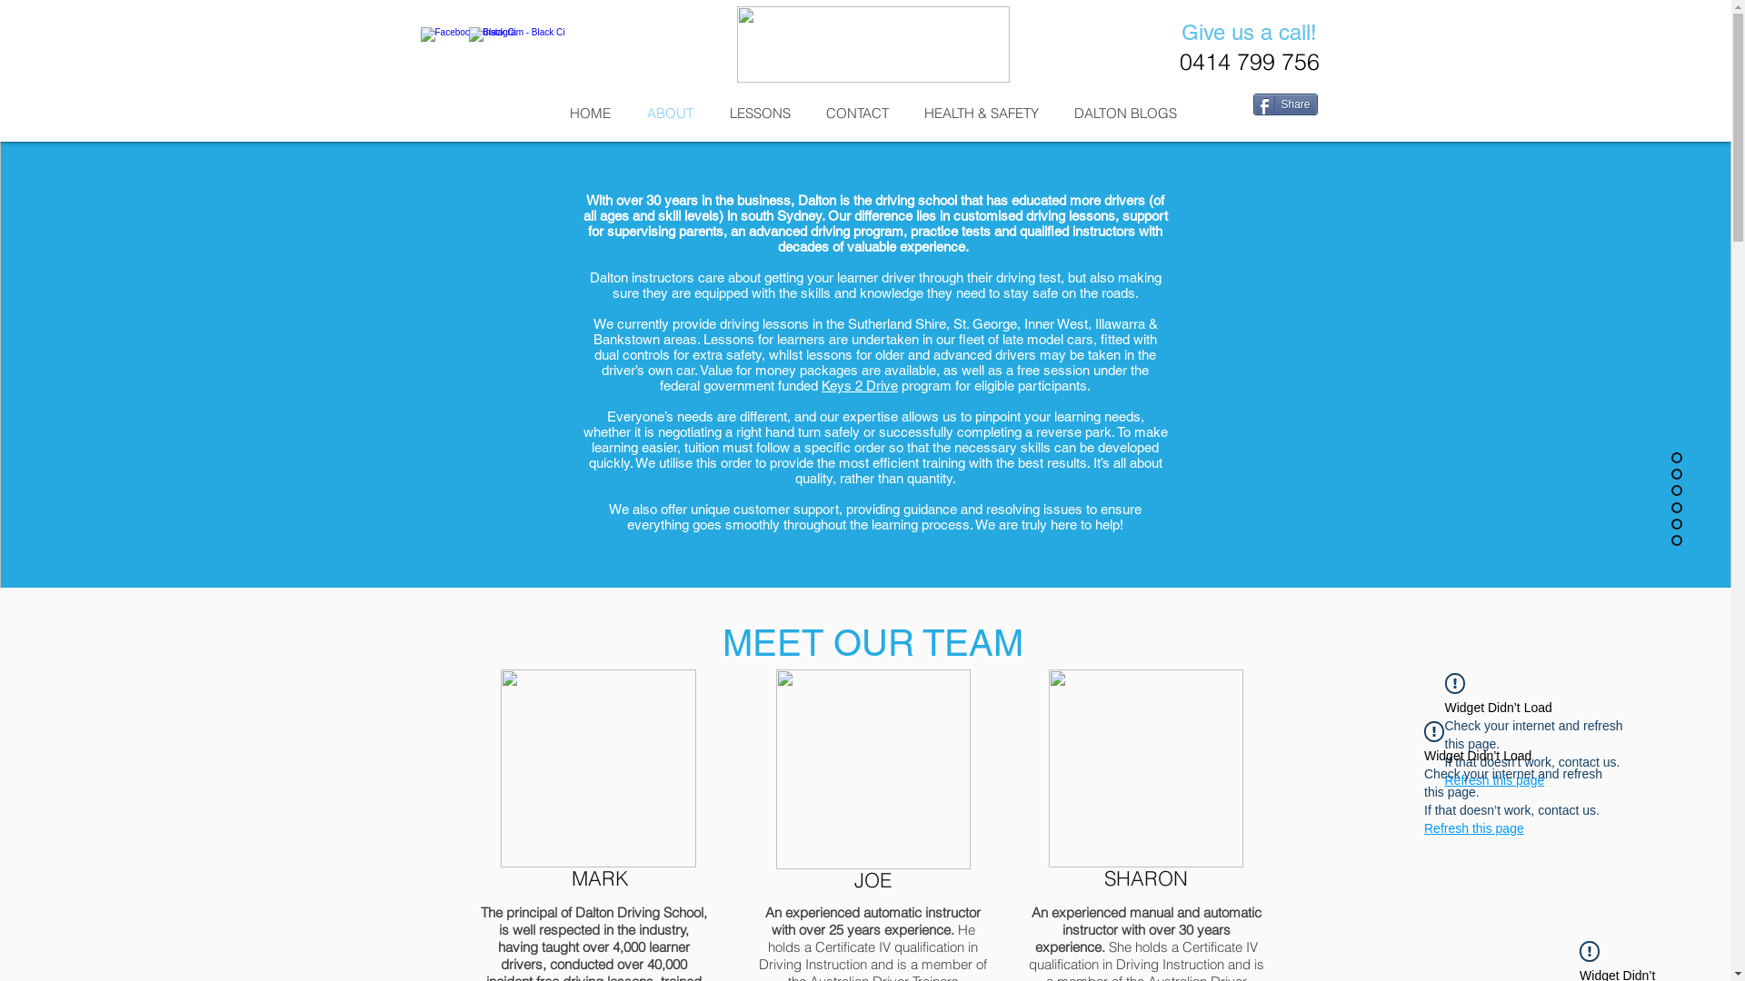 The height and width of the screenshot is (981, 1745). I want to click on HEALTH & SAFETY, so click(982, 113).